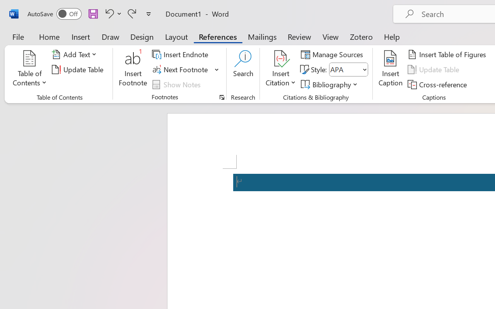 The height and width of the screenshot is (309, 495). I want to click on Show Notes, so click(178, 84).